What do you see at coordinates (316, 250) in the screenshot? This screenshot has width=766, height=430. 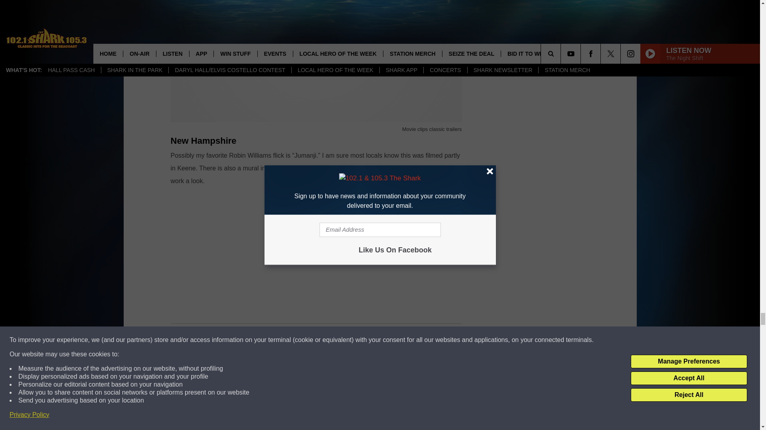 I see `YouTube video player` at bounding box center [316, 250].